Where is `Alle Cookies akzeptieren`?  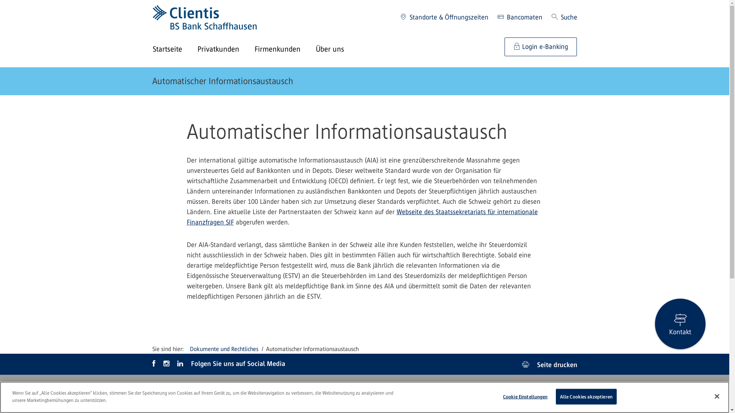
Alle Cookies akzeptieren is located at coordinates (586, 397).